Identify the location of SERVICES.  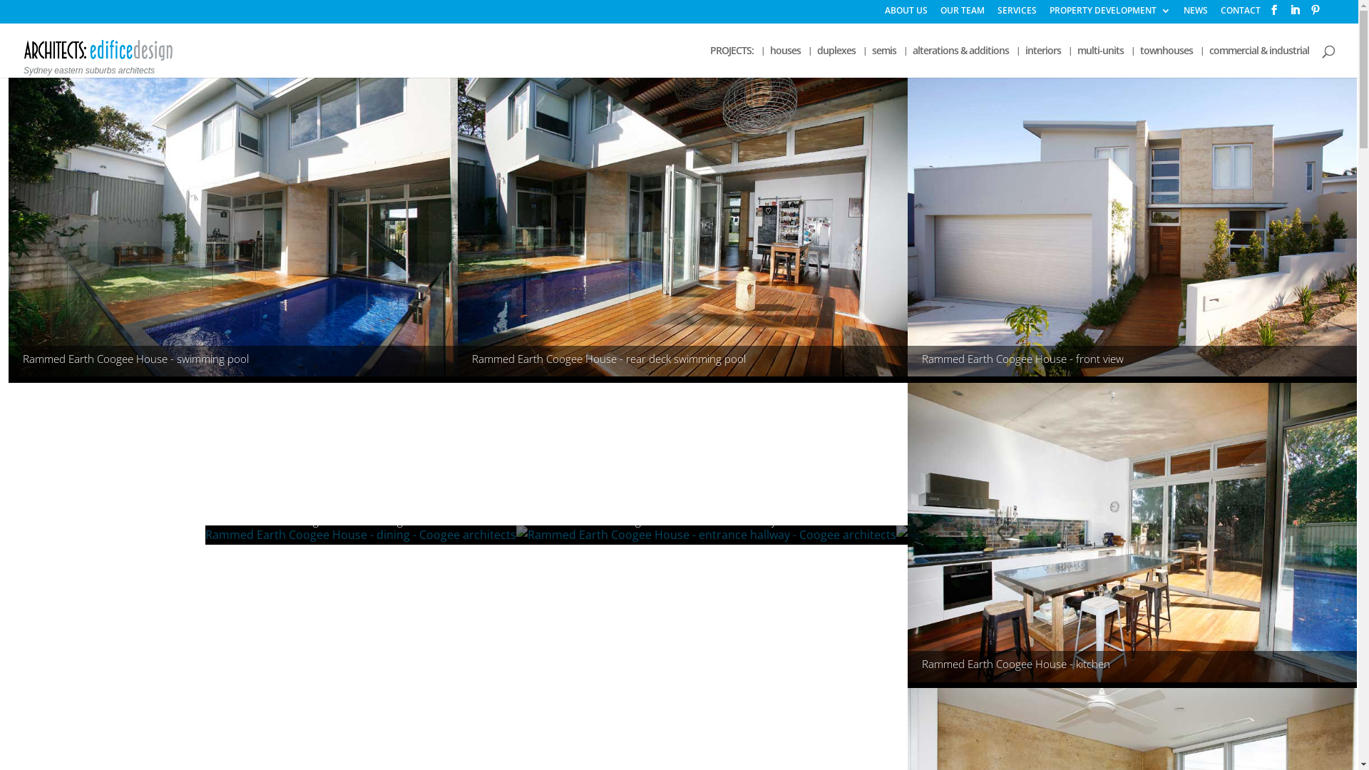
(1017, 14).